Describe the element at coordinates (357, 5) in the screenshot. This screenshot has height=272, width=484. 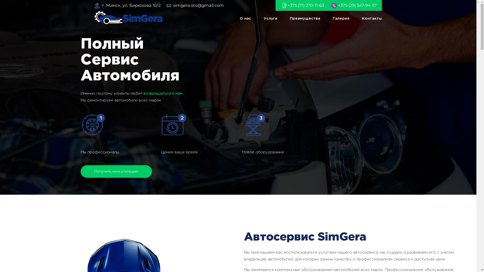
I see `+375 (29) 347-94-57` at that location.